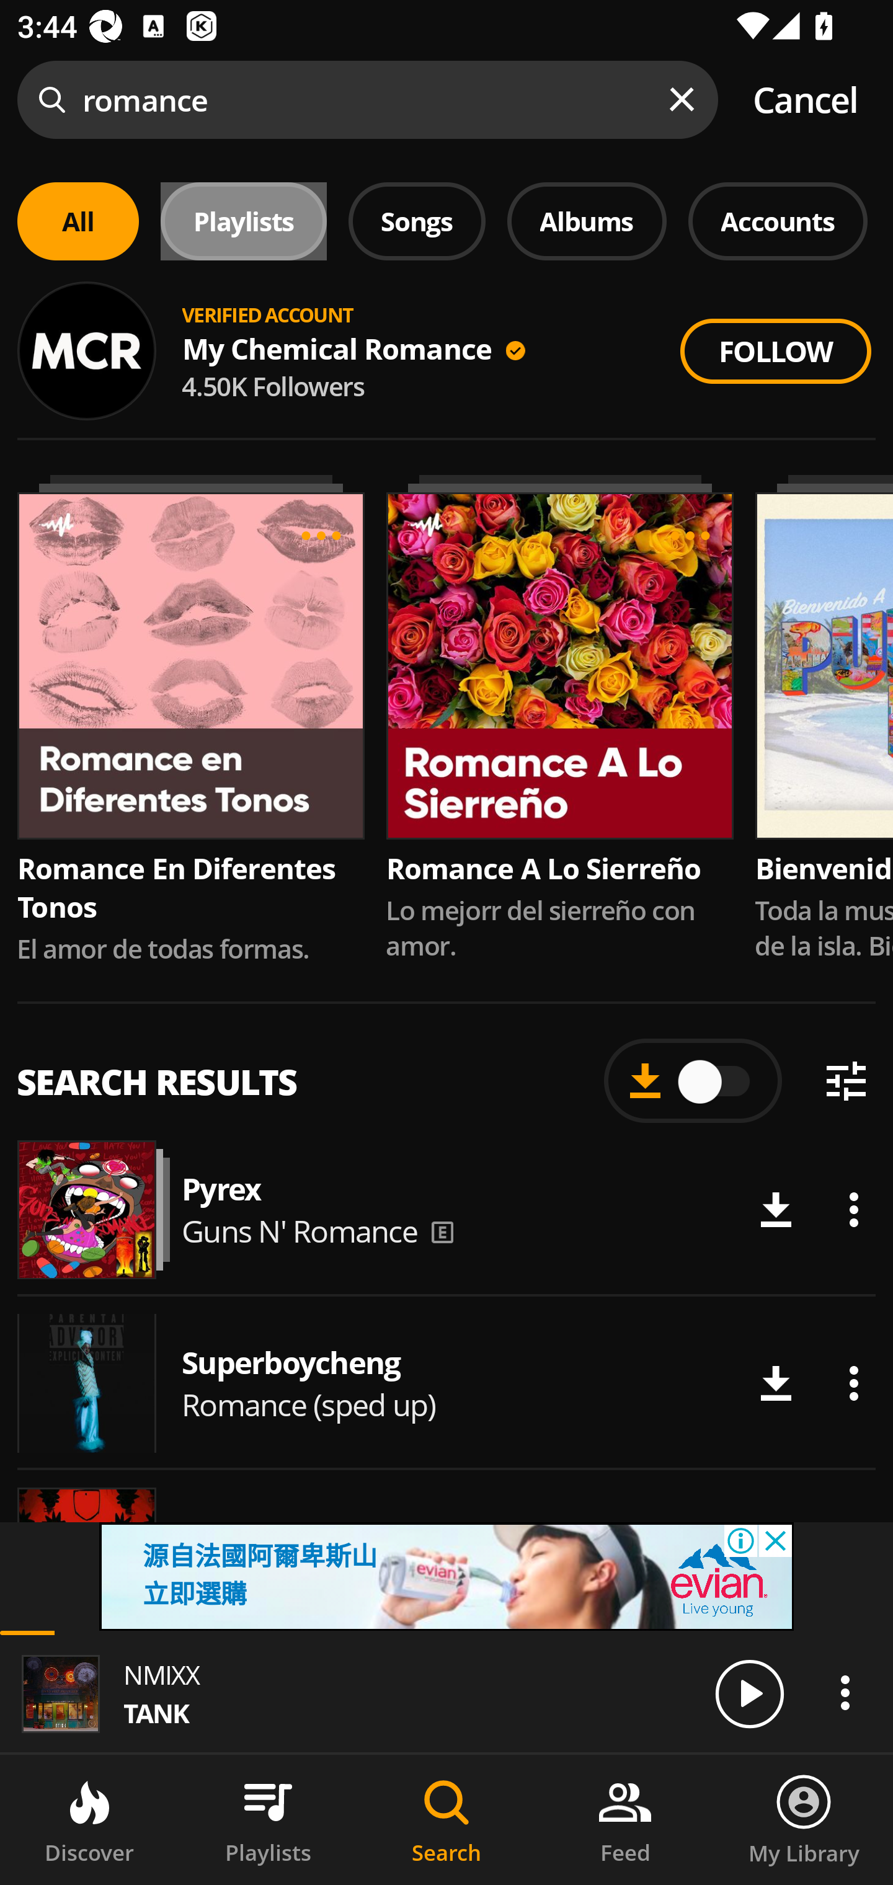  What do you see at coordinates (776, 351) in the screenshot?
I see `FOLLOW Follow/Unfollow` at bounding box center [776, 351].